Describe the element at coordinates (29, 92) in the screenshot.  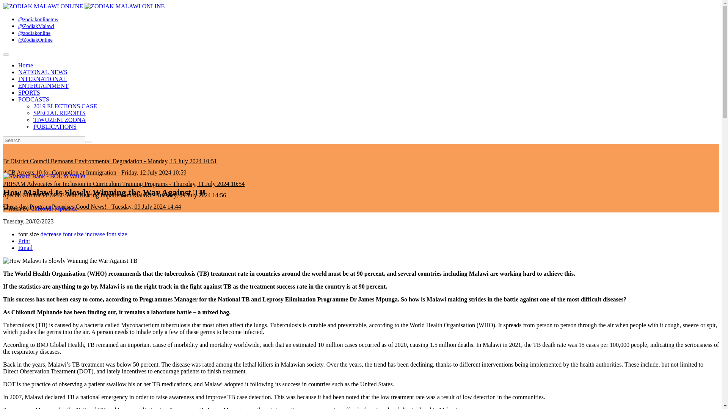
I see `SPORTS` at that location.